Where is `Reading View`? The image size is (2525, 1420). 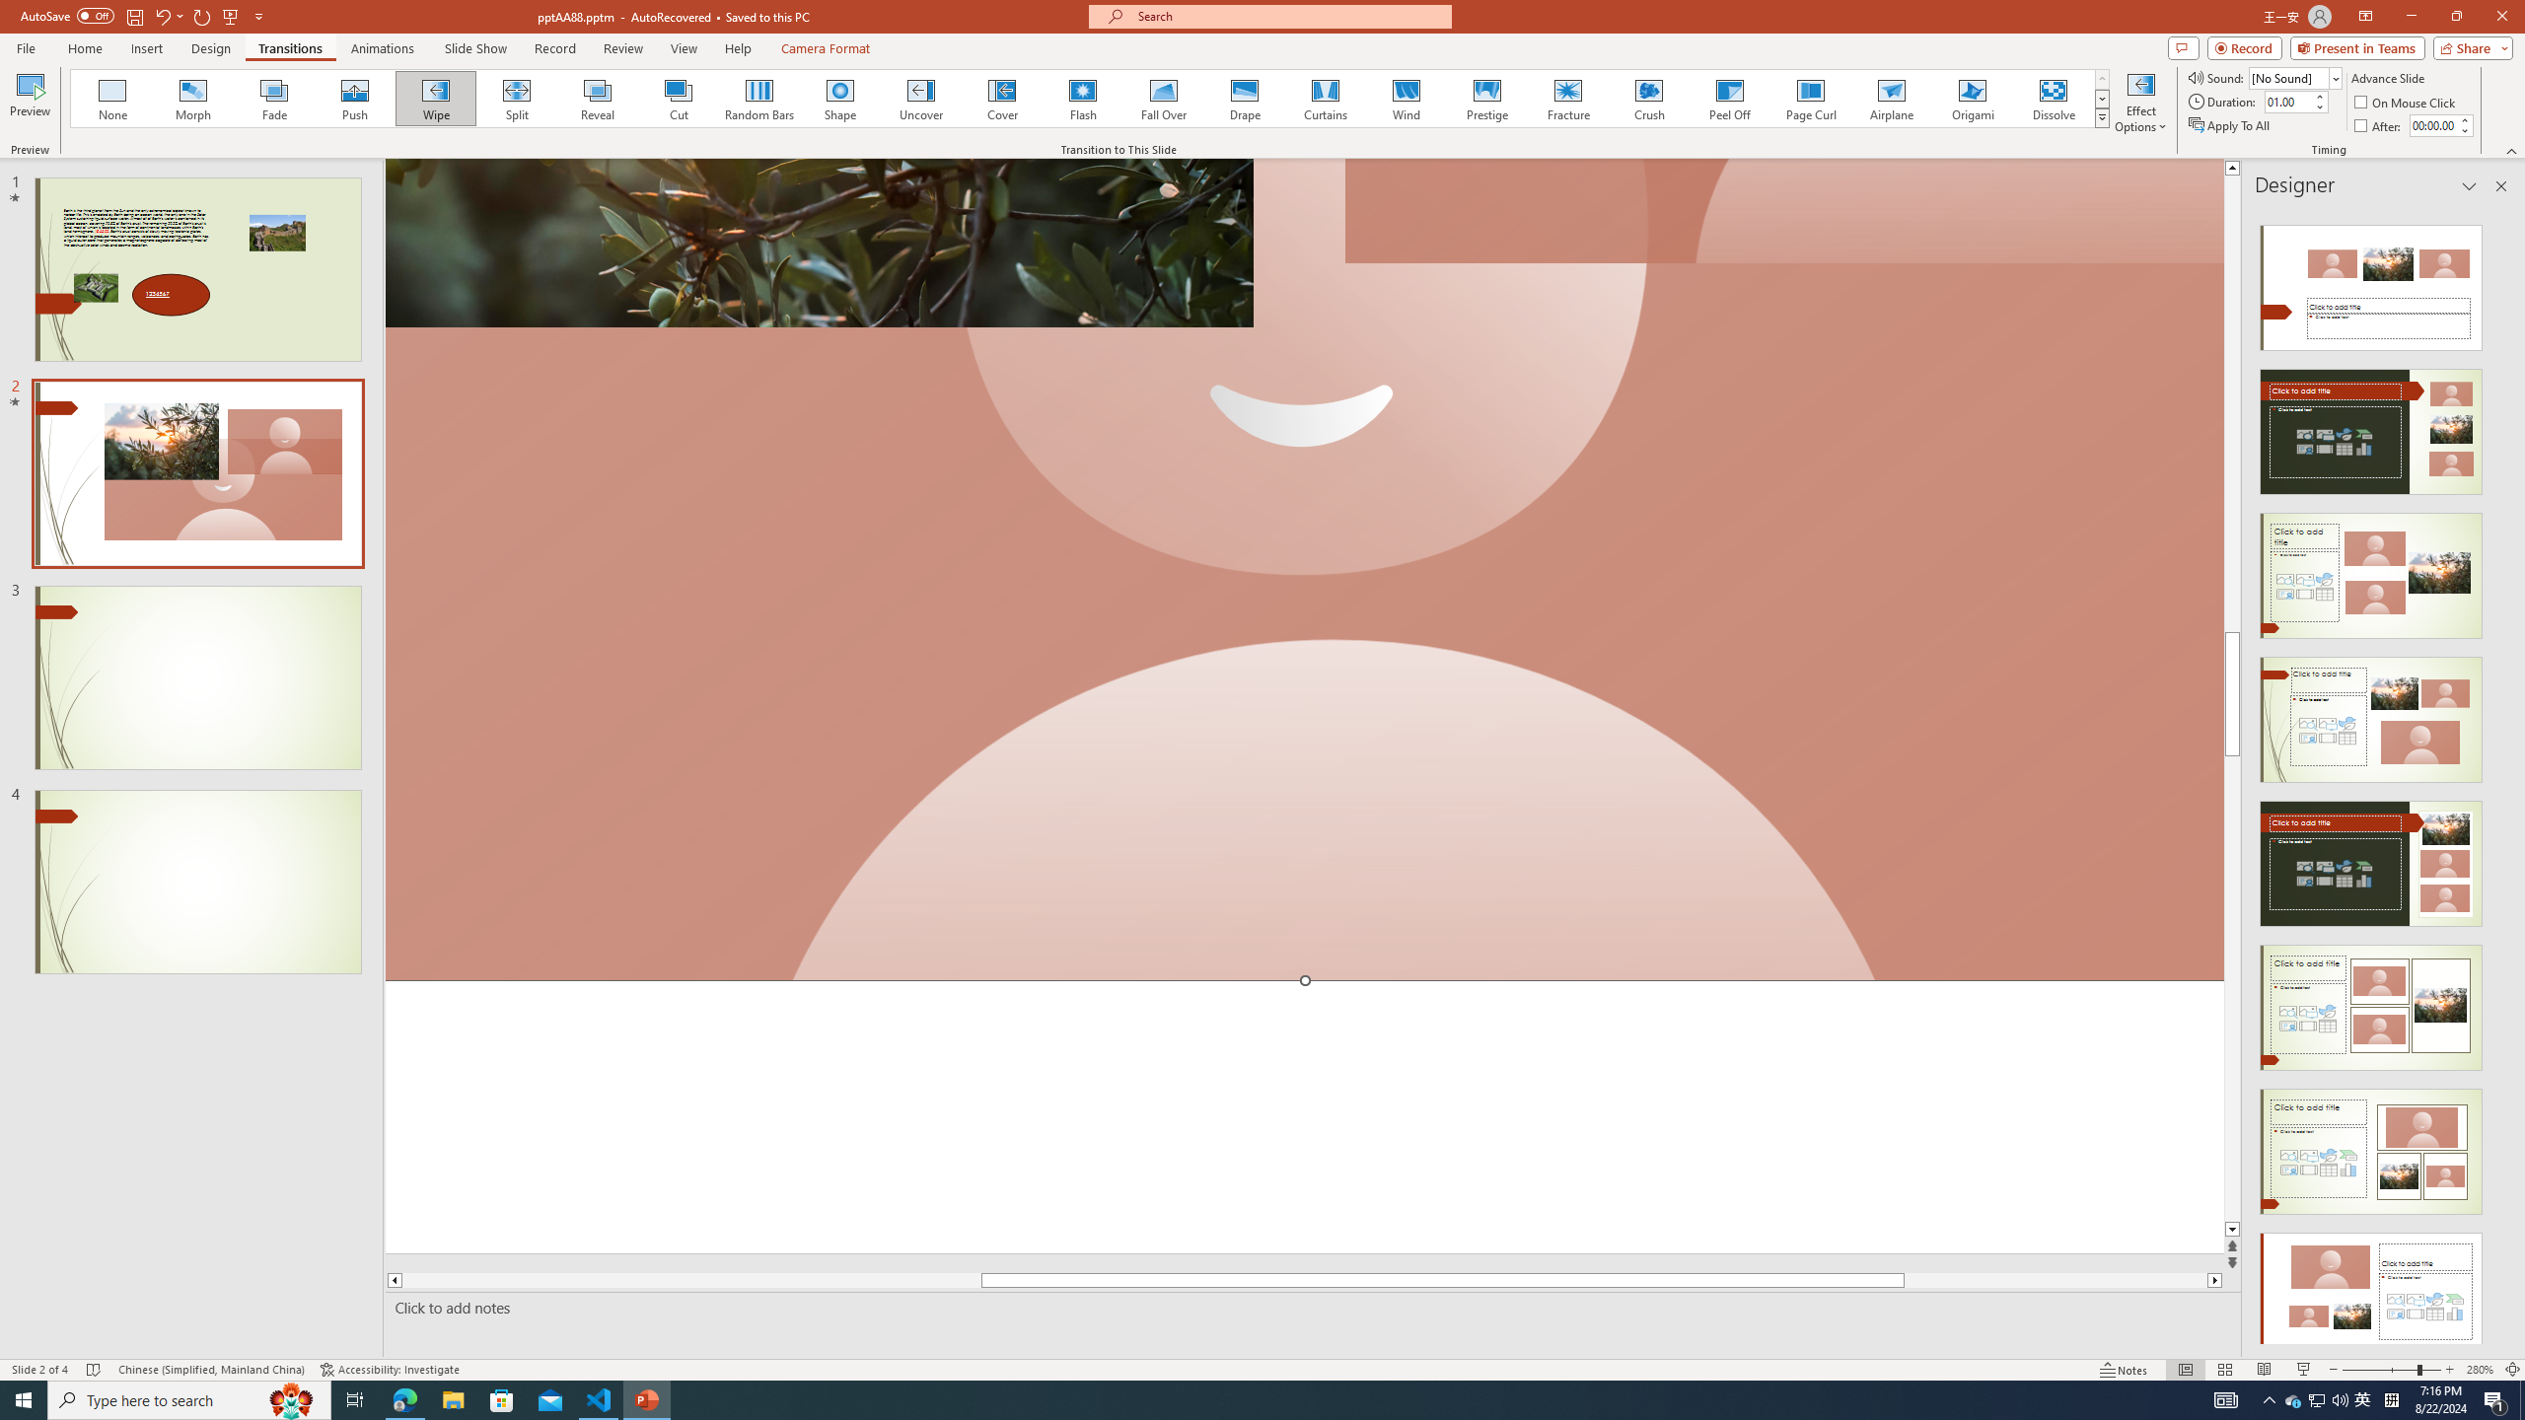
Reading View is located at coordinates (2265, 1370).